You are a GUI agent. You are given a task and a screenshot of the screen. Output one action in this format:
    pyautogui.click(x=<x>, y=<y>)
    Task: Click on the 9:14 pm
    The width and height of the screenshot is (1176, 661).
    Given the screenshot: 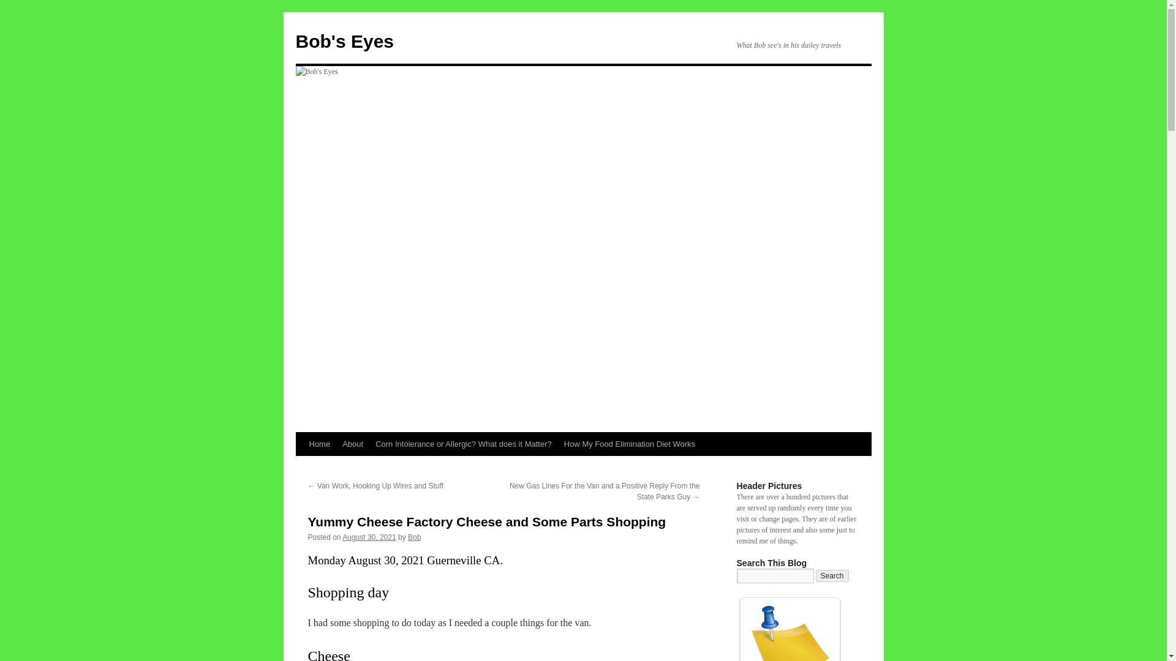 What is the action you would take?
    pyautogui.click(x=369, y=537)
    